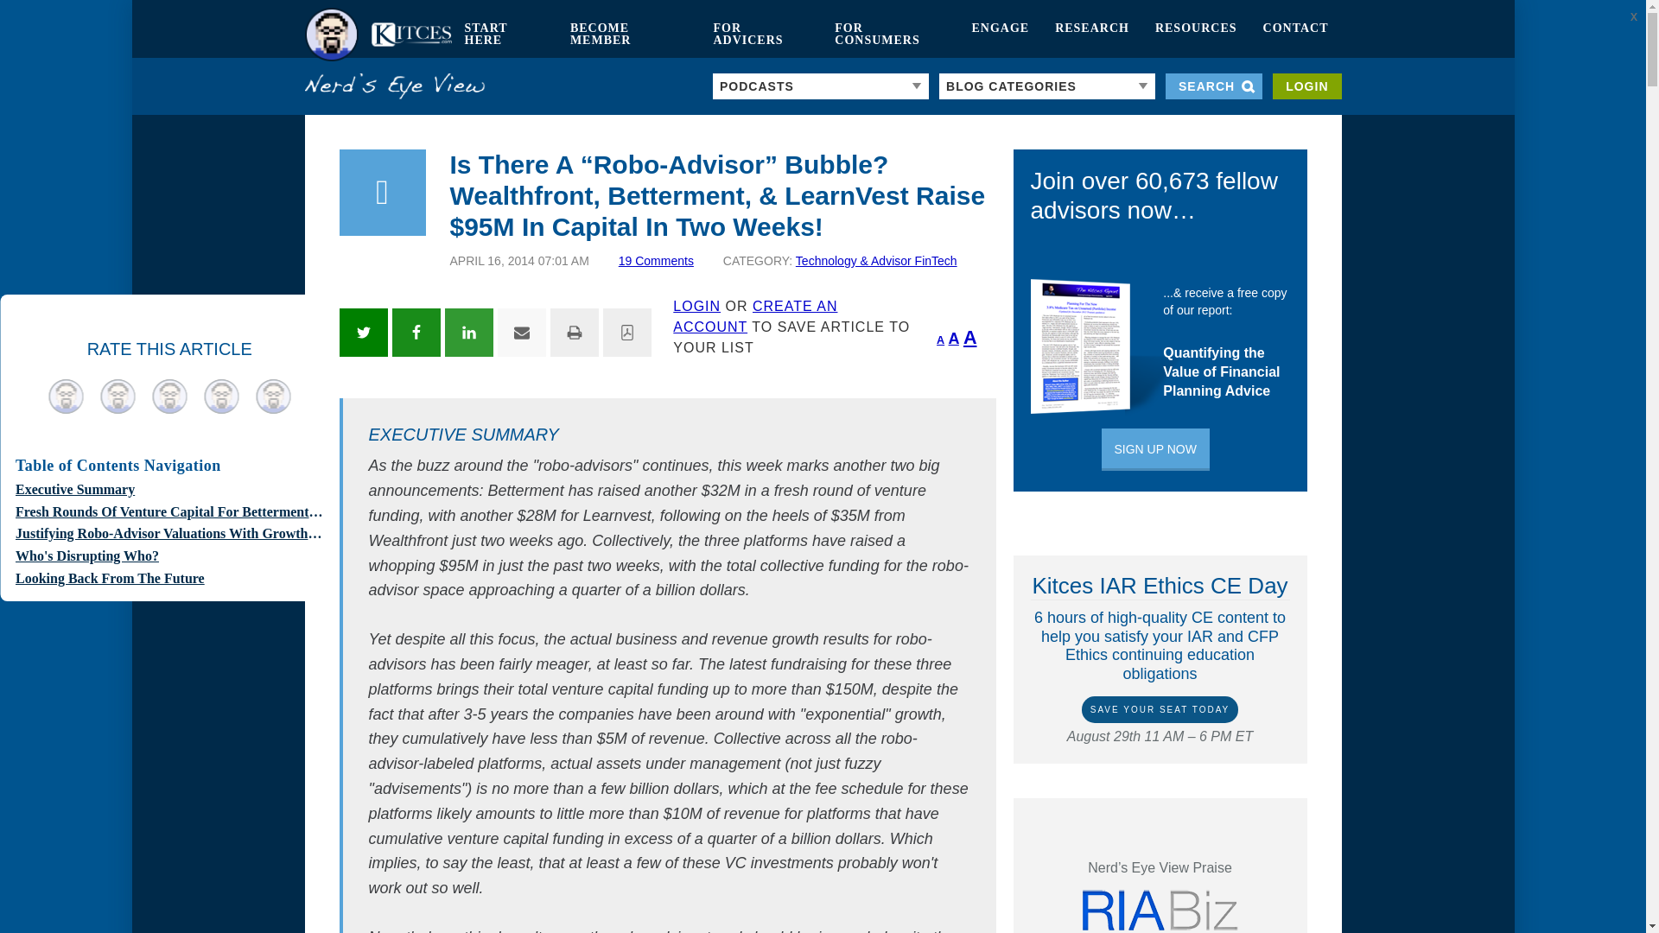 The image size is (1659, 933). What do you see at coordinates (890, 35) in the screenshot?
I see `FOR CONSUMERS` at bounding box center [890, 35].